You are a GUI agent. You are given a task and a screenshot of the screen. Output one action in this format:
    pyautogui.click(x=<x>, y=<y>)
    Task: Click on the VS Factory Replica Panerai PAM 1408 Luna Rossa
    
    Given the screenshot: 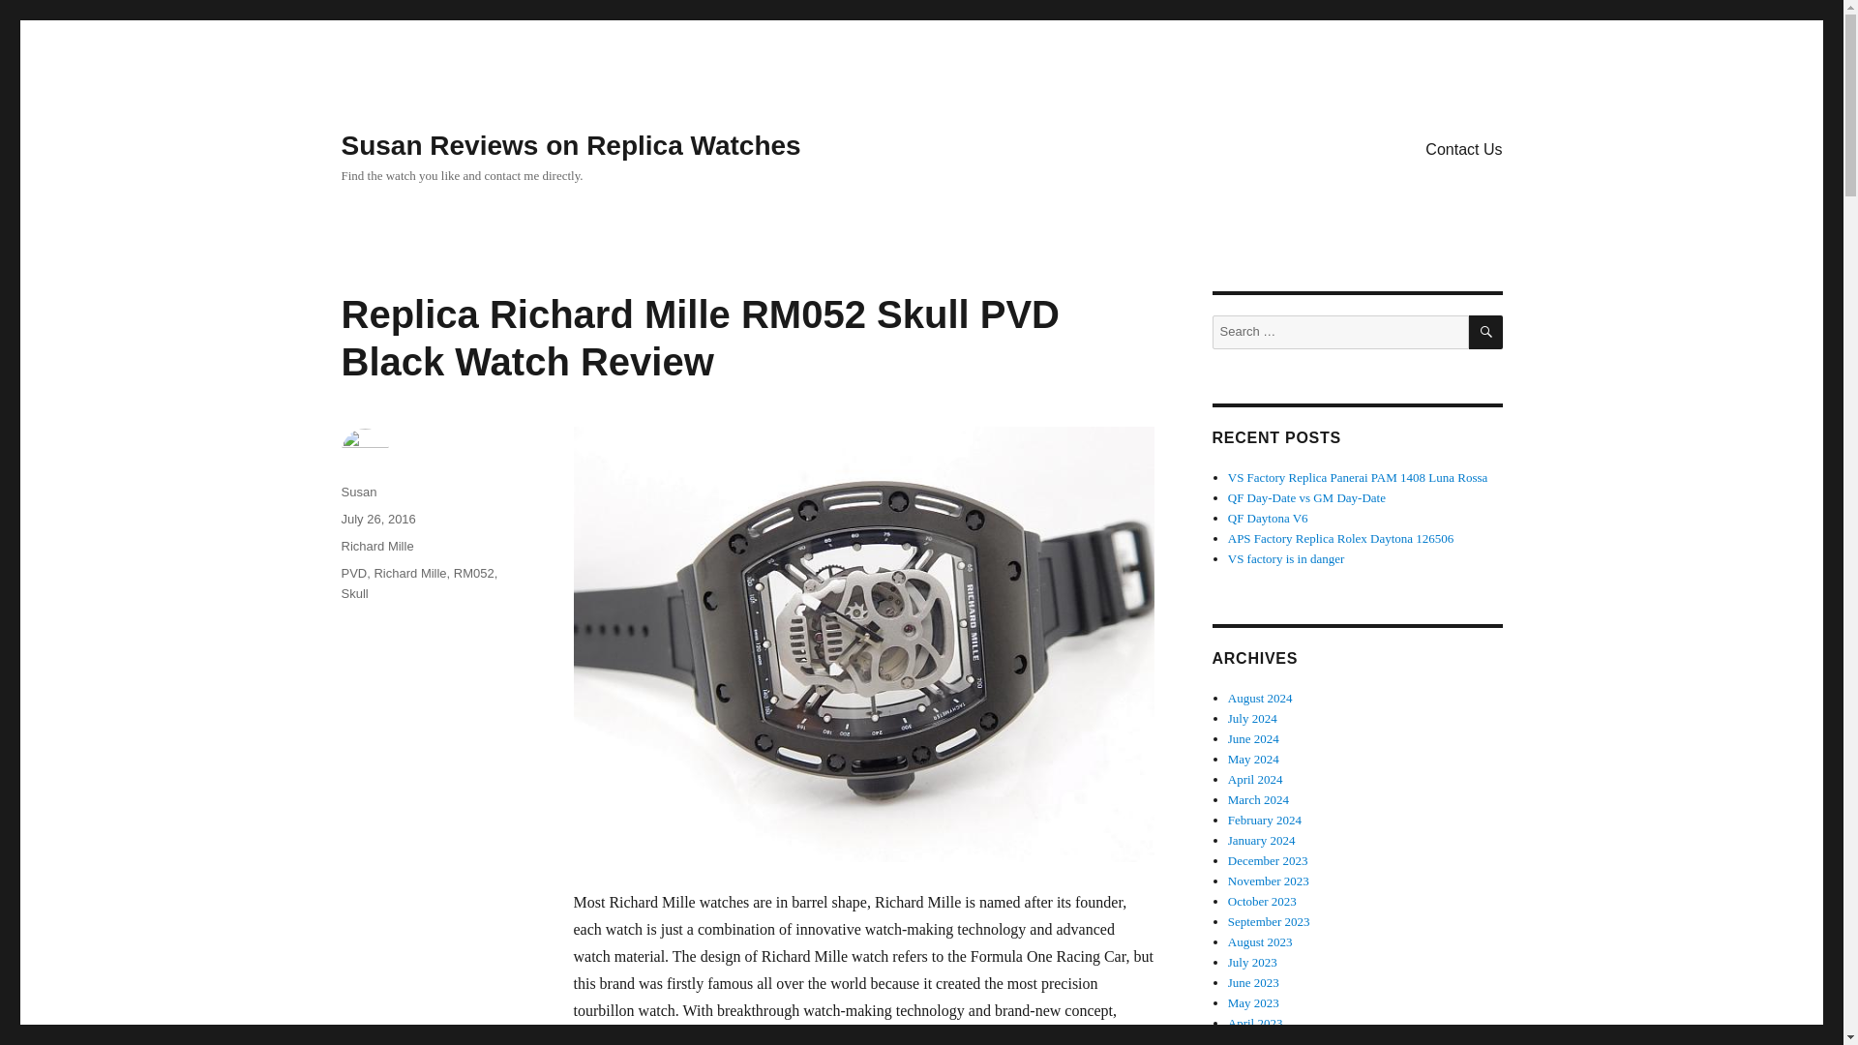 What is the action you would take?
    pyautogui.click(x=1358, y=478)
    